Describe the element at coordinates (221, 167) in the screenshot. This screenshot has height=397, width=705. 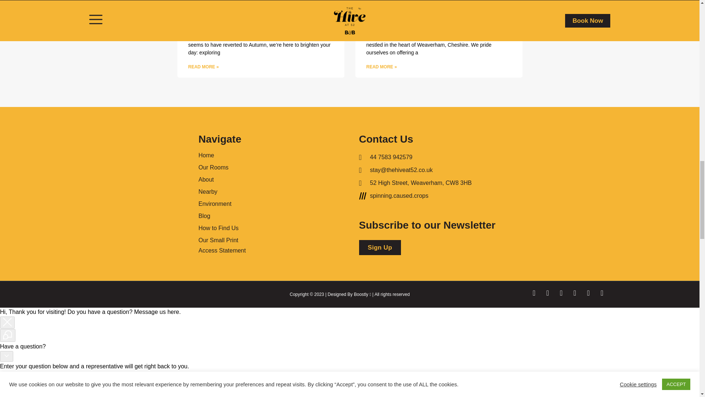
I see `Our Rooms` at that location.